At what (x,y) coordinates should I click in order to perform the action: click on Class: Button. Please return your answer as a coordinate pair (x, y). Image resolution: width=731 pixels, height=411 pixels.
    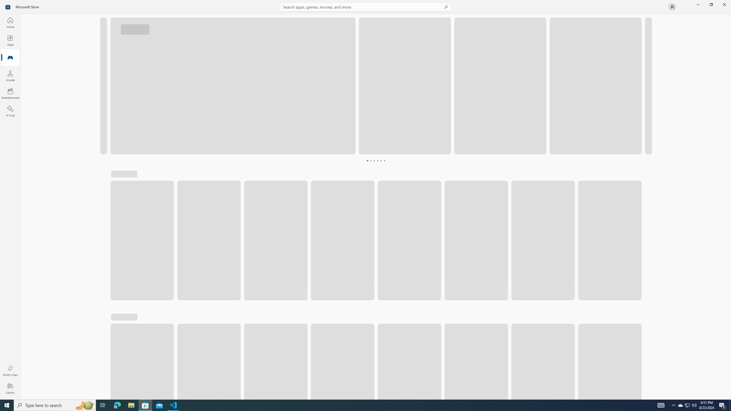
    Looking at the image, I should click on (636, 177).